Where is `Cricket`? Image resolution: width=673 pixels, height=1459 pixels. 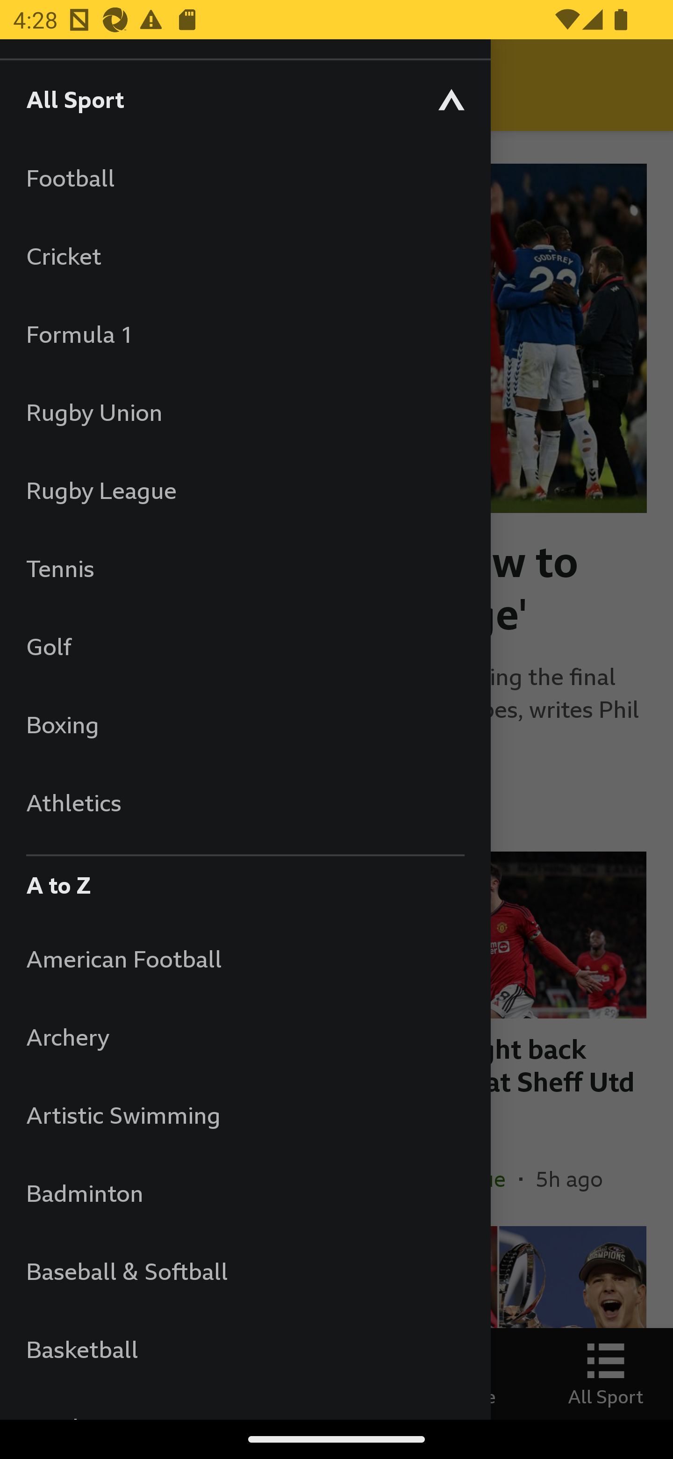
Cricket is located at coordinates (245, 255).